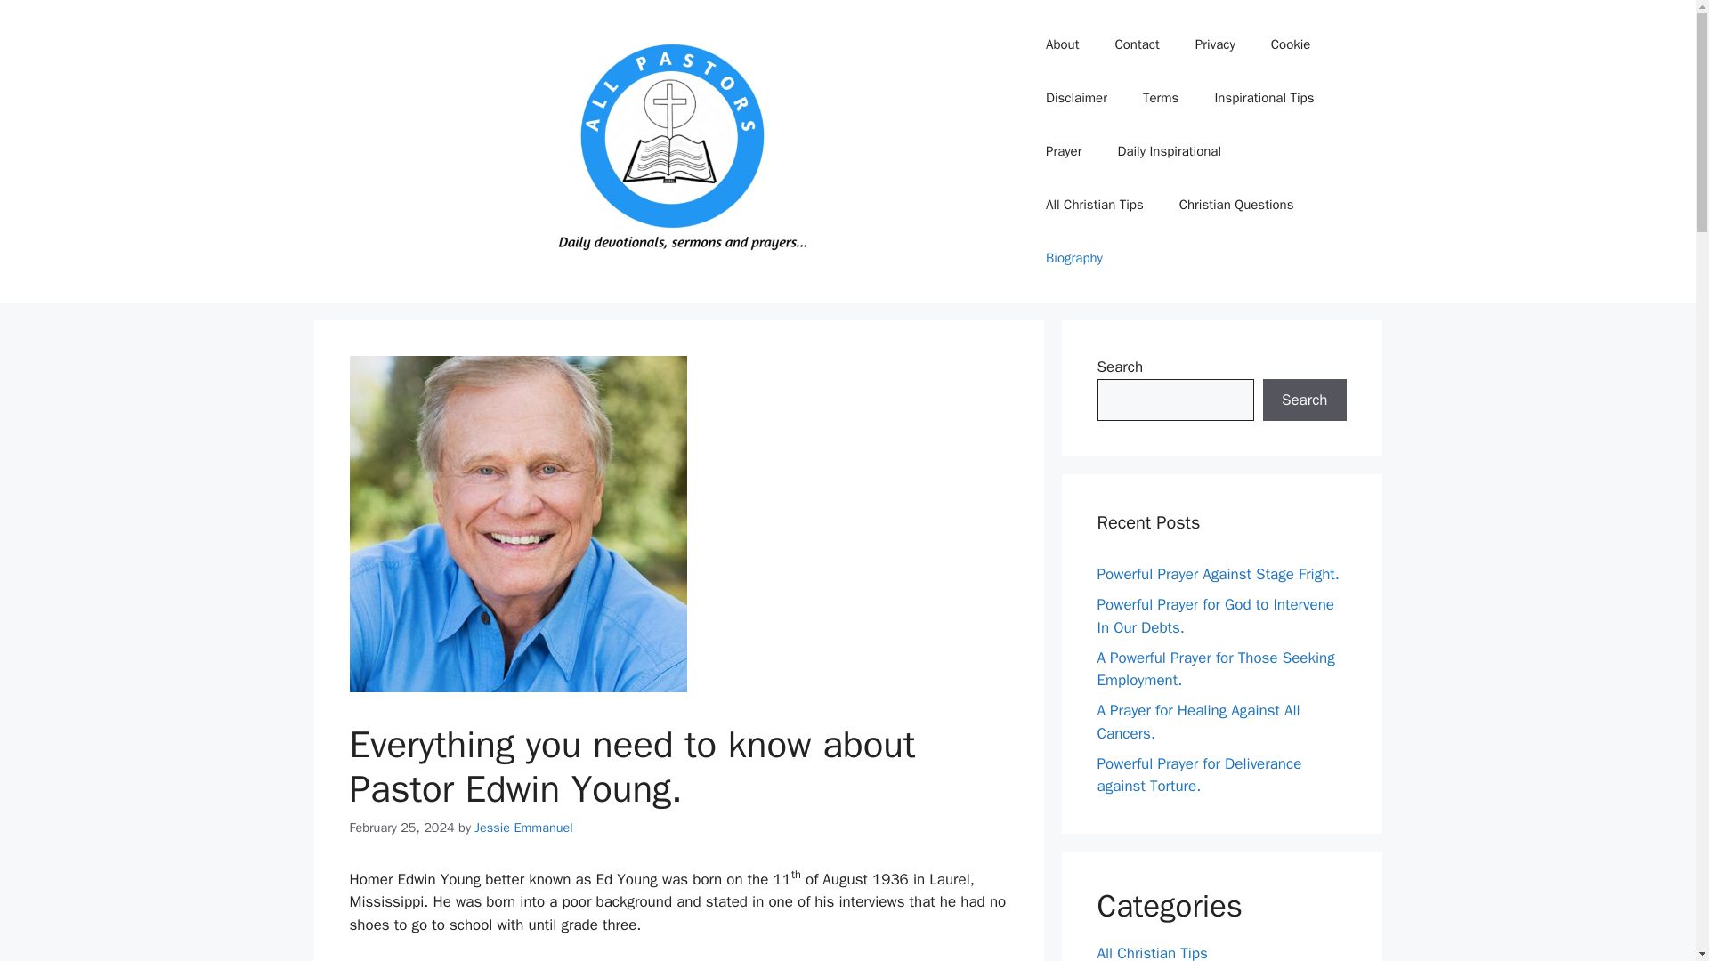 The height and width of the screenshot is (961, 1709). I want to click on Privacy, so click(1214, 44).